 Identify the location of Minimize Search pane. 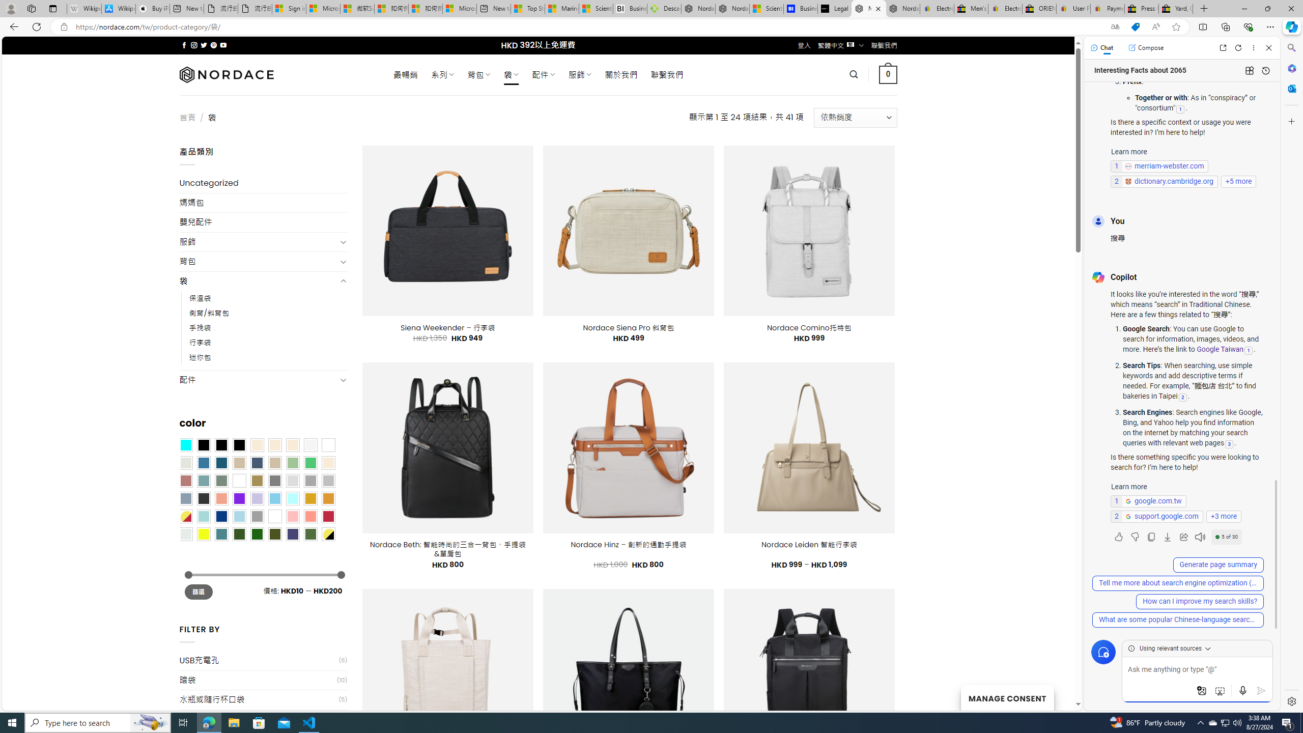
(1291, 48).